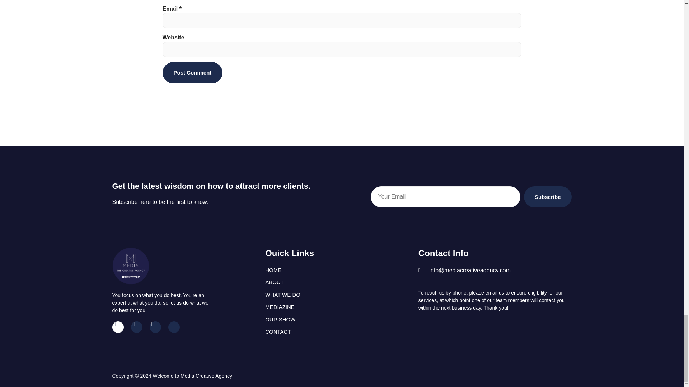 This screenshot has width=689, height=387. I want to click on OUR SHOW, so click(342, 320).